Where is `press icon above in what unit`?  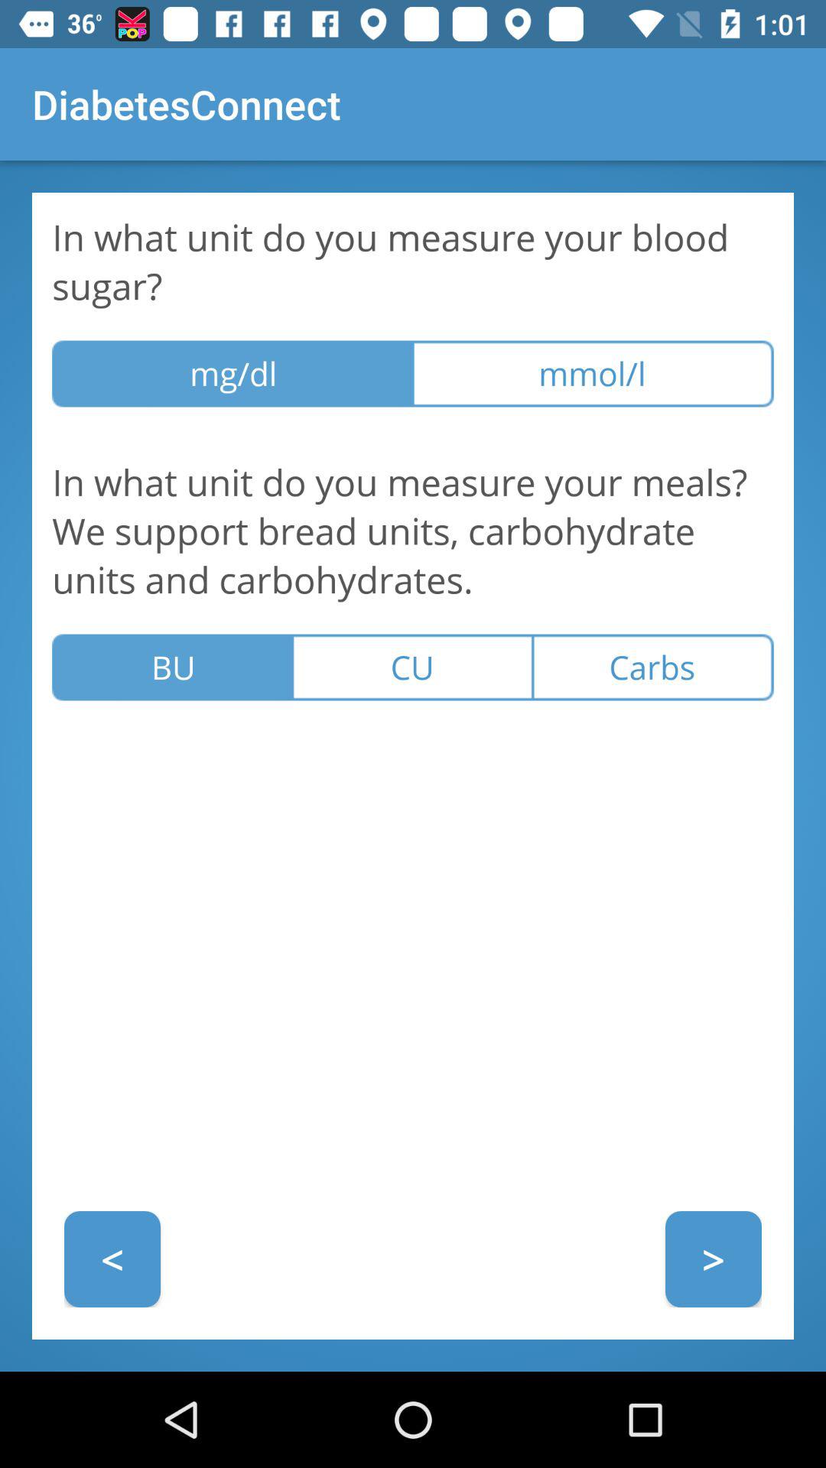
press icon above in what unit is located at coordinates (593, 373).